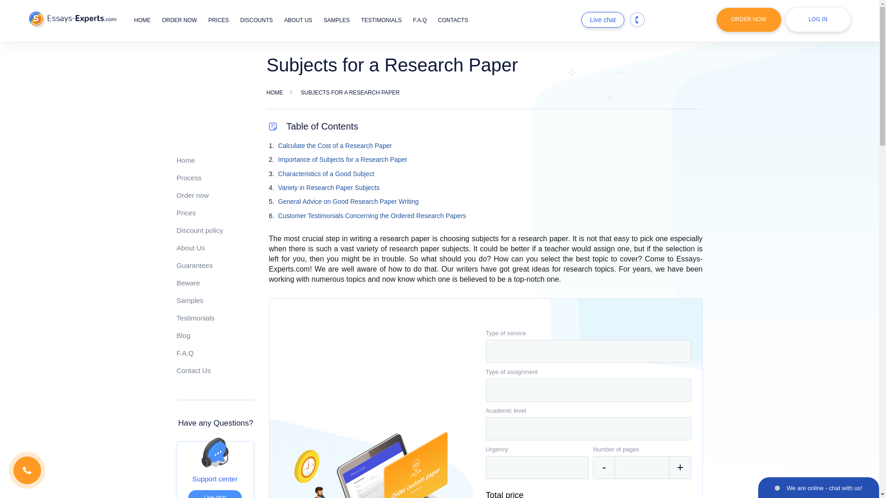  Describe the element at coordinates (452, 20) in the screenshot. I see `CONTACTS` at that location.